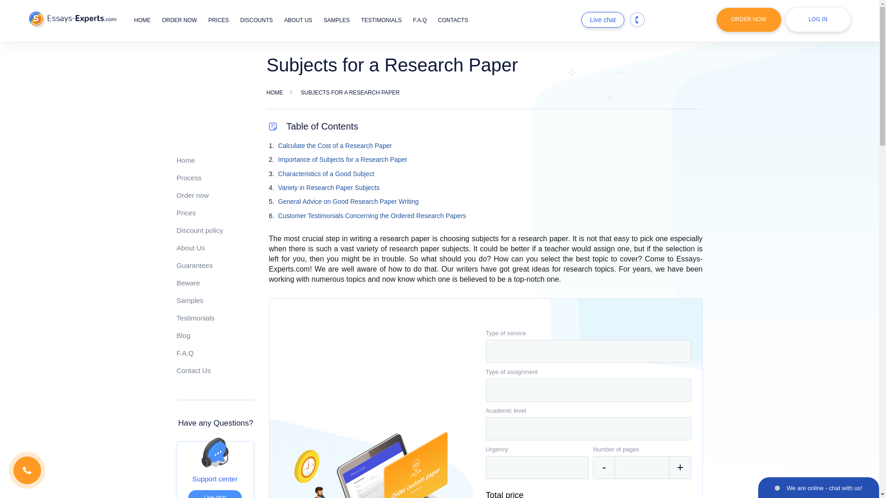  Describe the element at coordinates (452, 20) in the screenshot. I see `CONTACTS` at that location.